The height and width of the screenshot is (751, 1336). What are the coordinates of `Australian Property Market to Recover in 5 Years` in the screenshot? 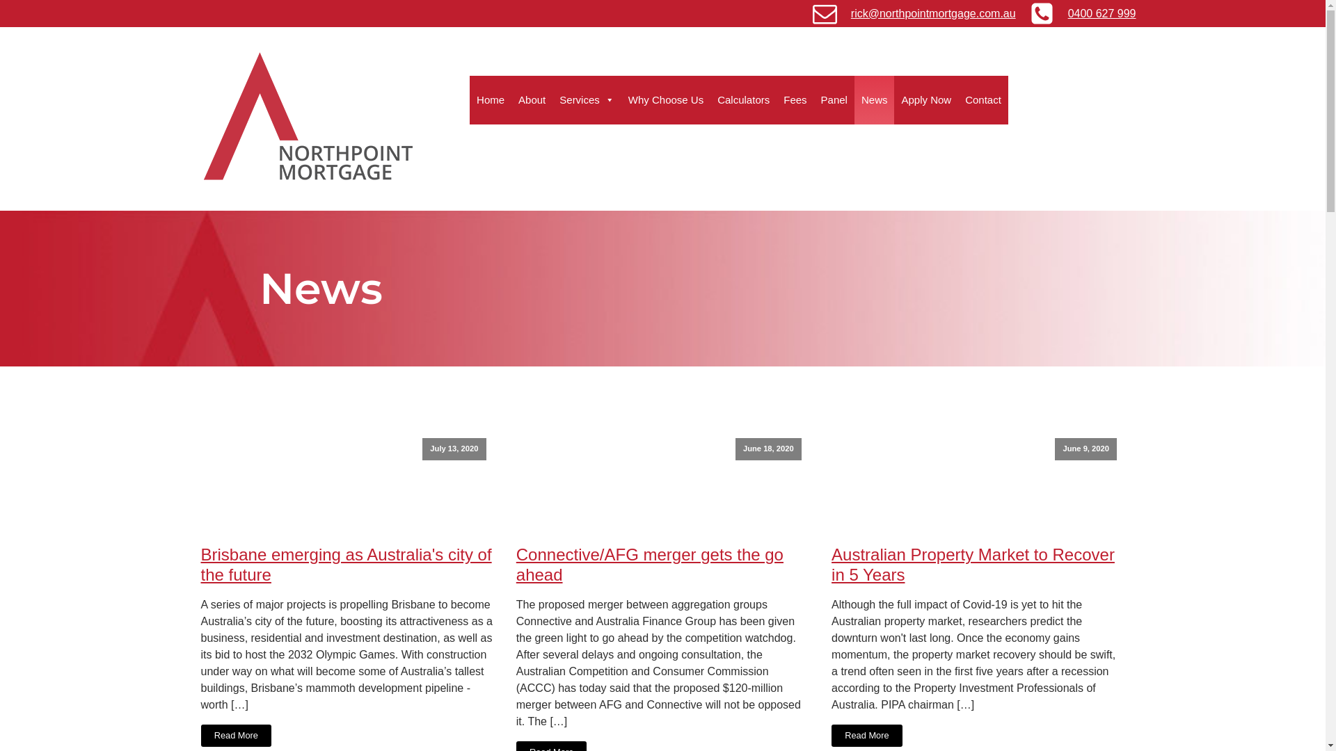 It's located at (978, 565).